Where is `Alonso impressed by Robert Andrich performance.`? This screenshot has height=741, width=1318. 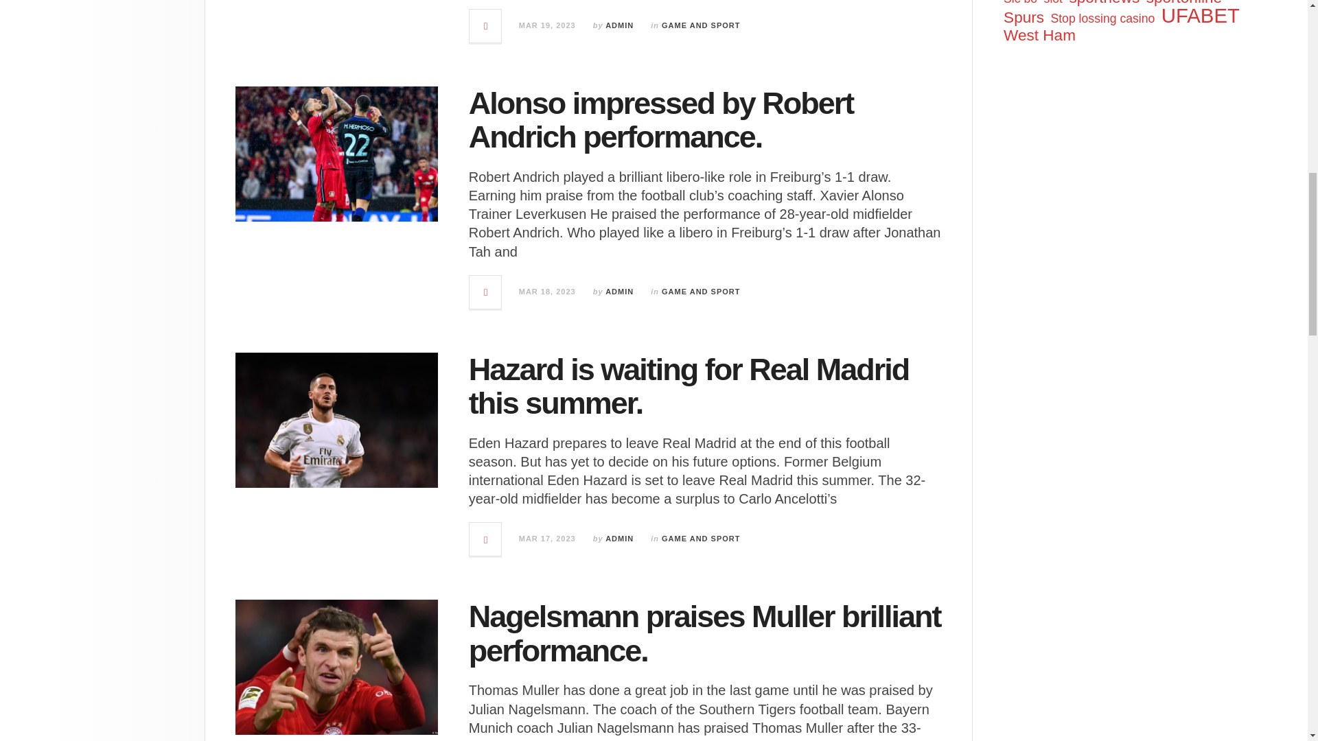 Alonso impressed by Robert Andrich performance. is located at coordinates (662, 120).